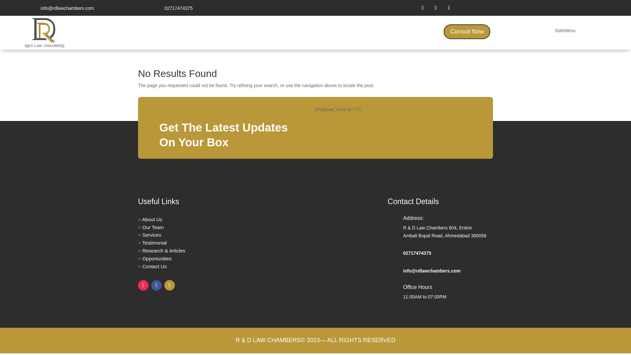 The width and height of the screenshot is (631, 355). I want to click on Follow on Instagram, so click(422, 8).